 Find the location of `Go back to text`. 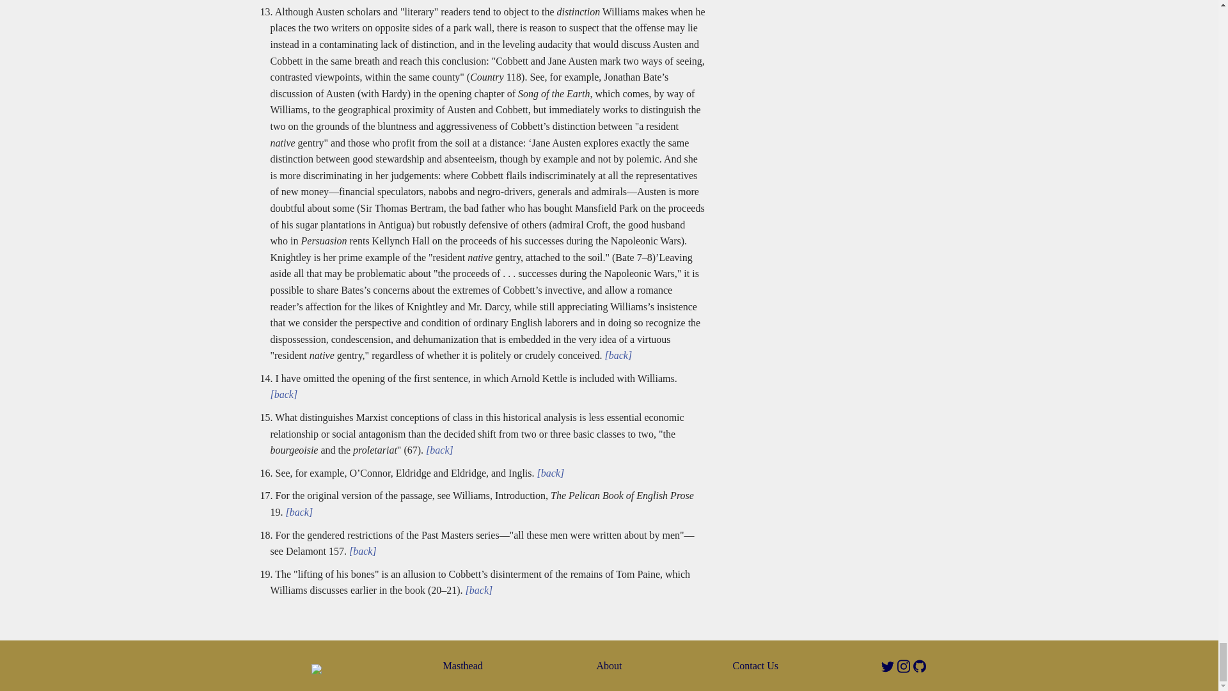

Go back to text is located at coordinates (361, 552).